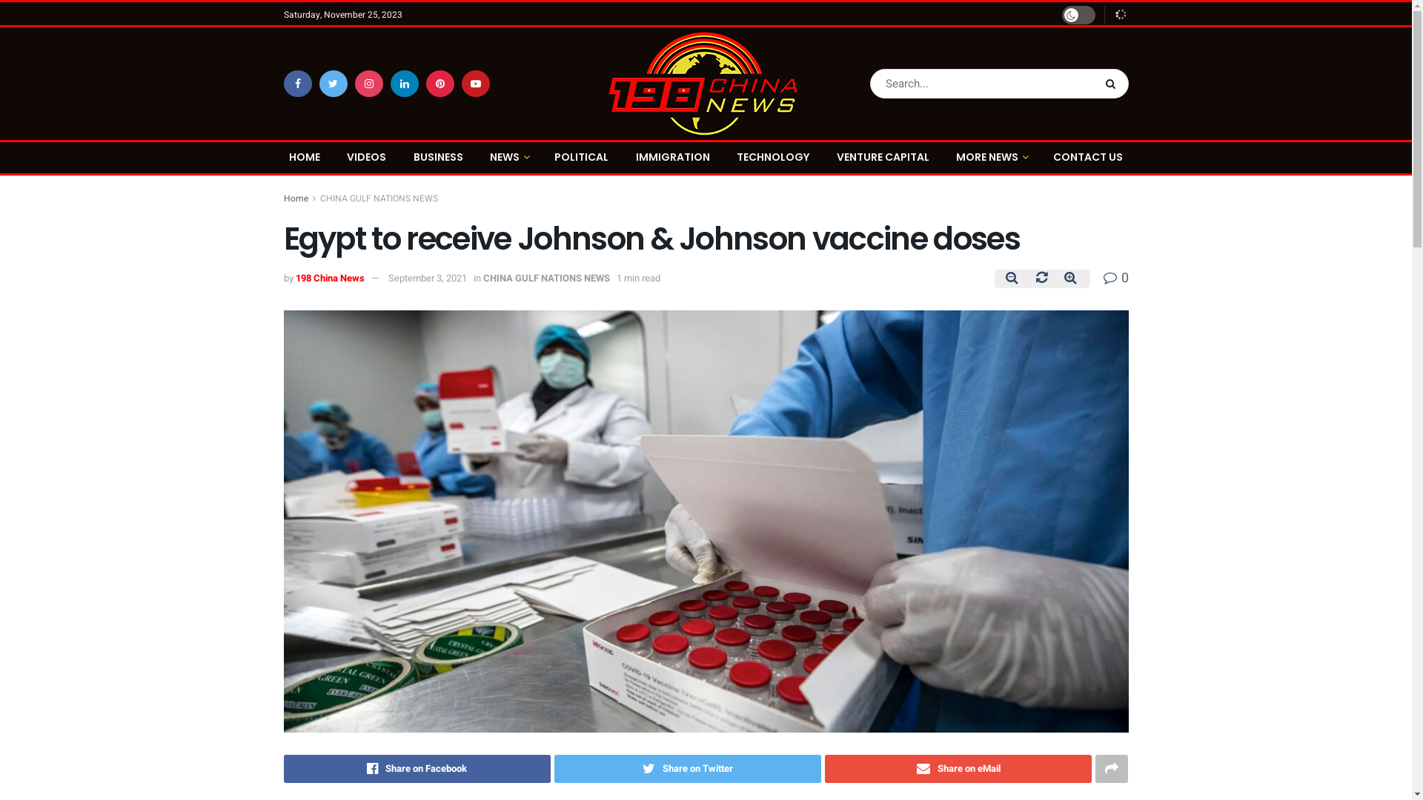 The height and width of the screenshot is (800, 1423). What do you see at coordinates (547, 278) in the screenshot?
I see `CHINA GULF NATIONS NEWS` at bounding box center [547, 278].